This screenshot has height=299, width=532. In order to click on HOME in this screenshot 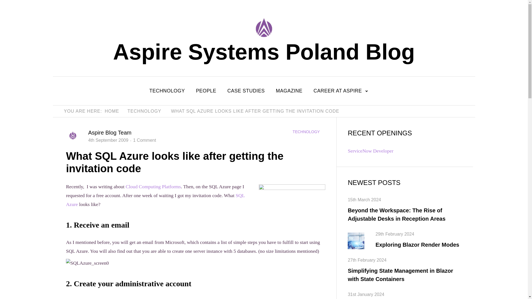, I will do `click(112, 111)`.